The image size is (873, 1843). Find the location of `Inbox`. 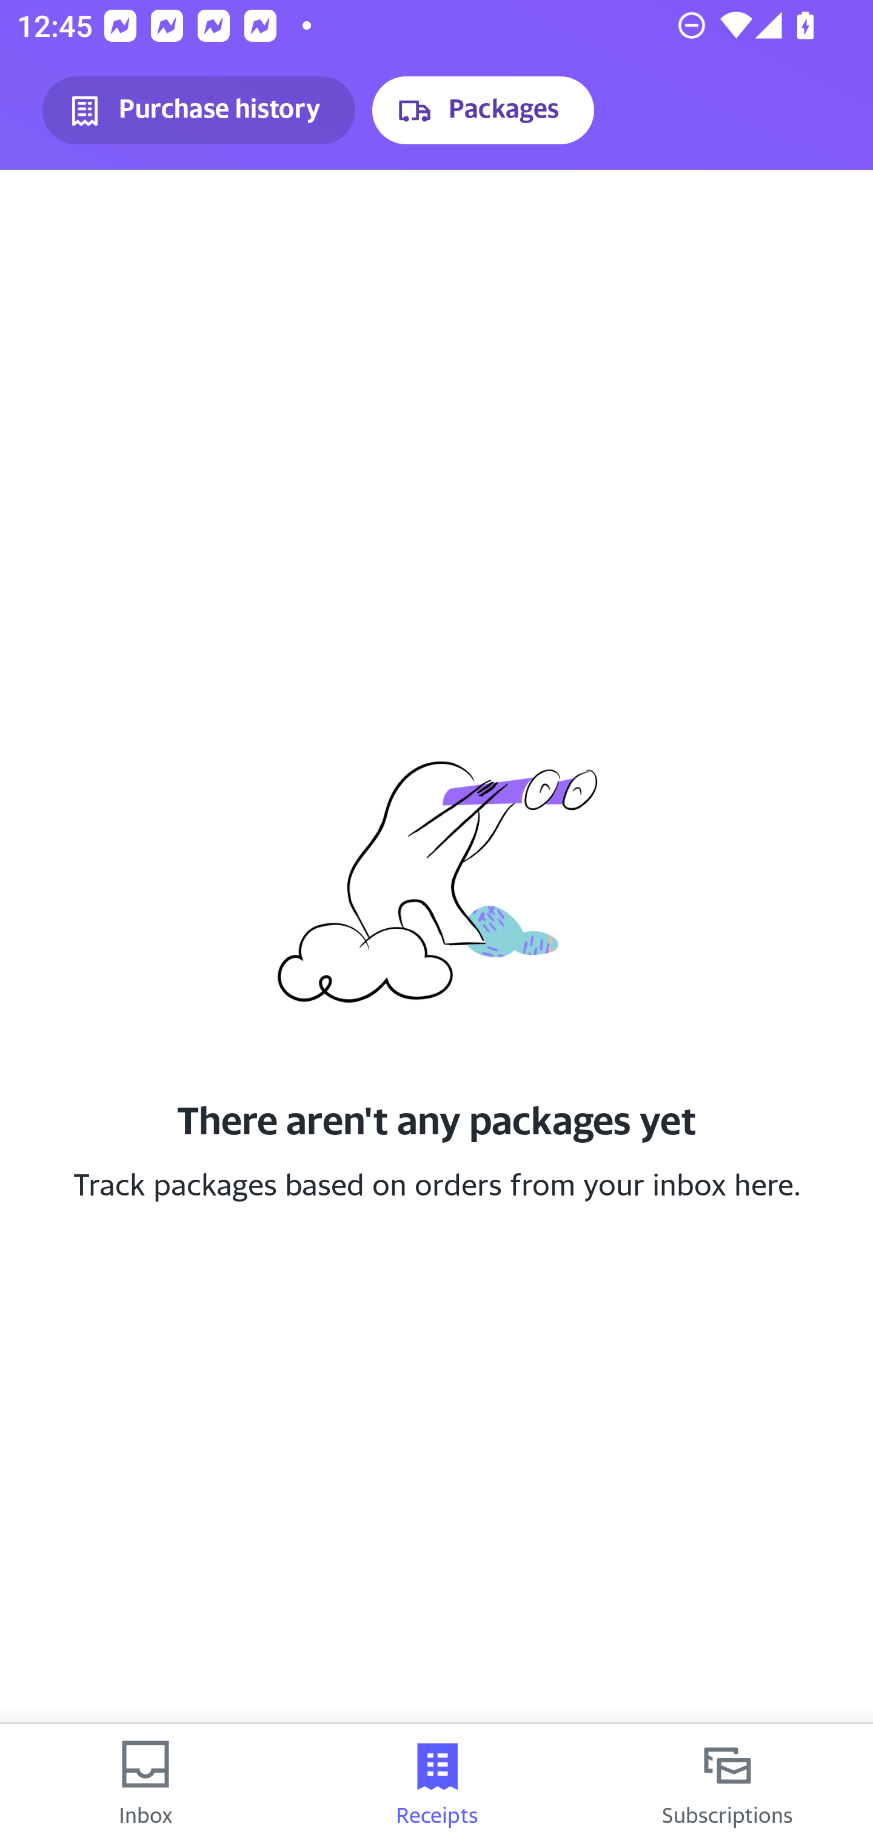

Inbox is located at coordinates (145, 1784).